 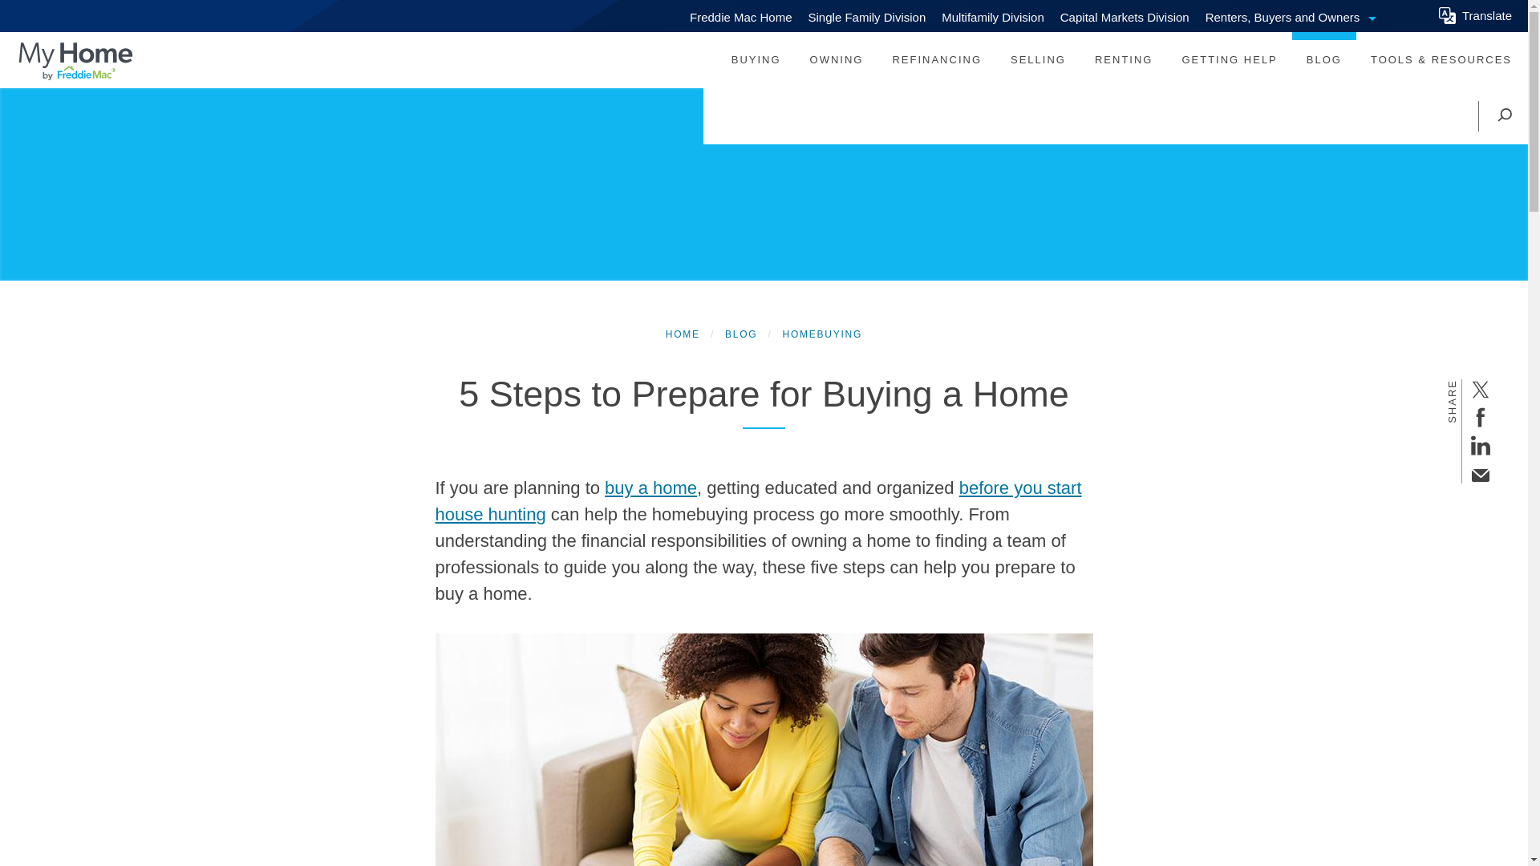 What do you see at coordinates (837, 59) in the screenshot?
I see `OWNING` at bounding box center [837, 59].